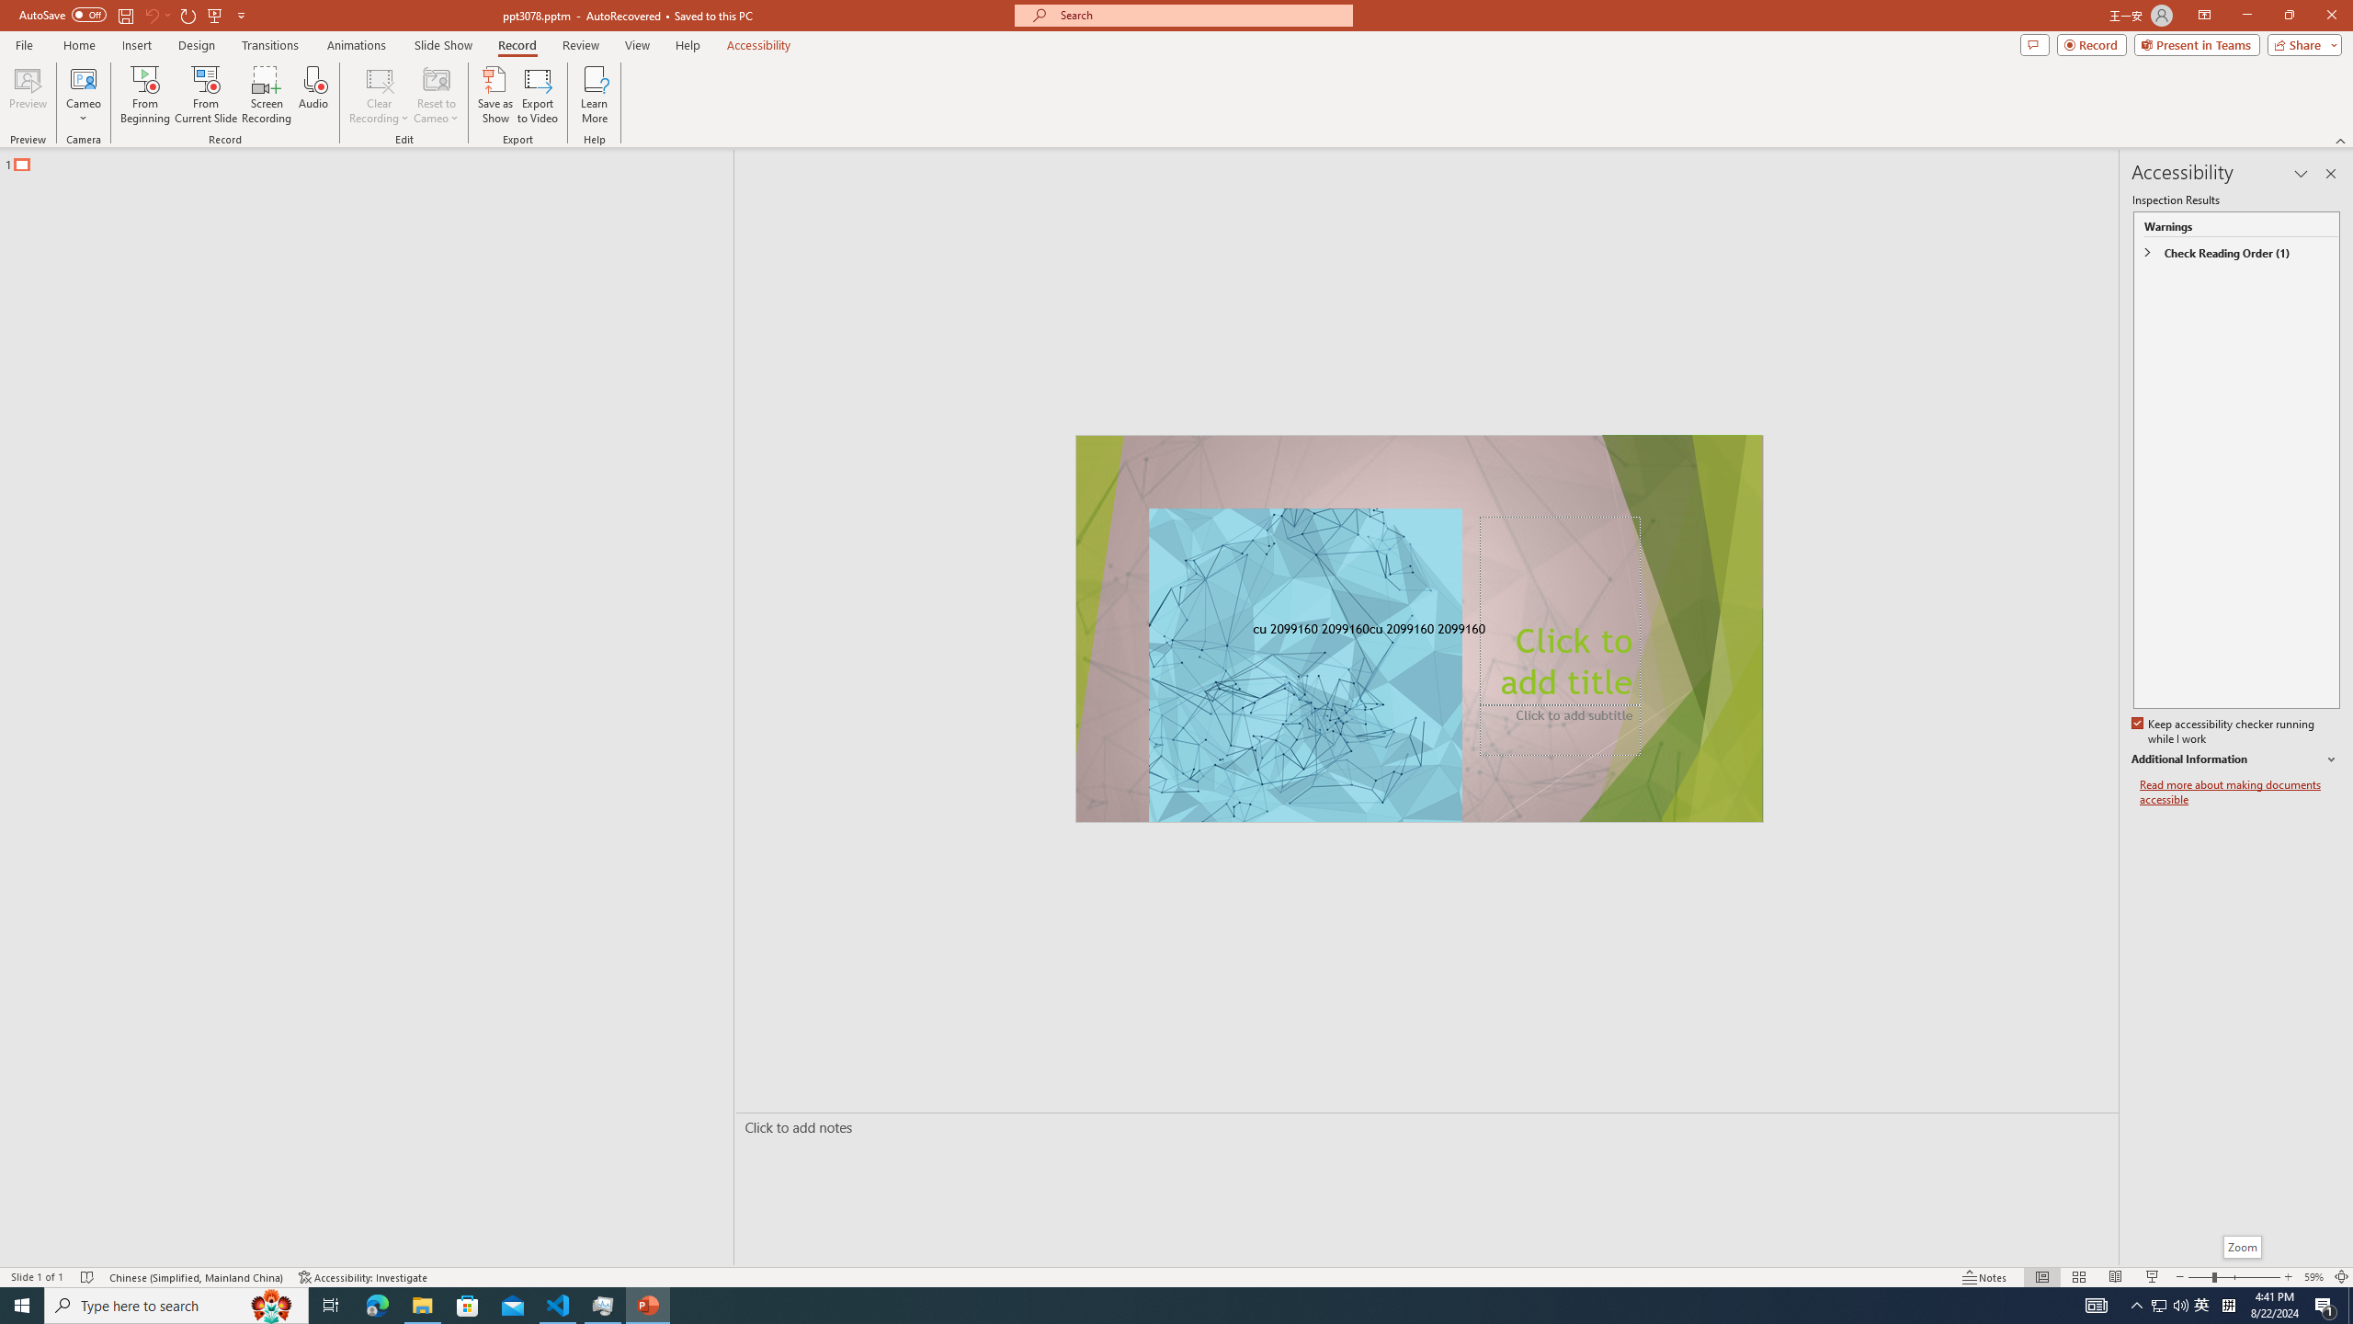 This screenshot has width=2353, height=1324. I want to click on PyCharm 2022.2, so click(265, 788).